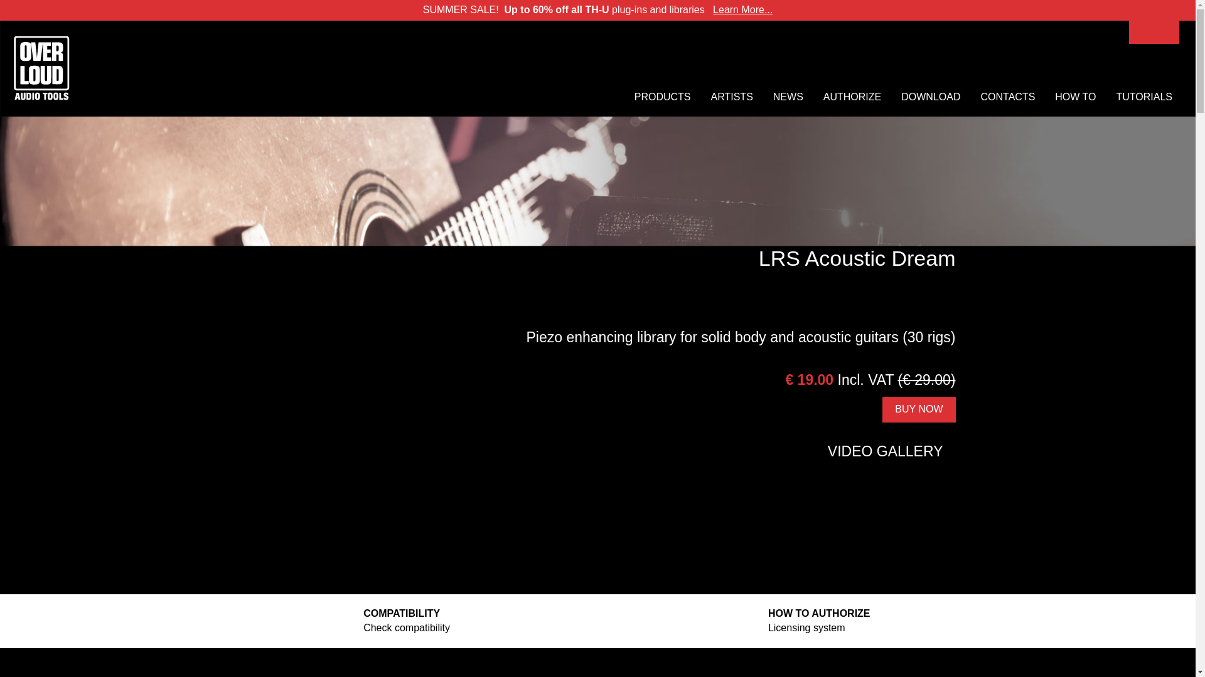 The height and width of the screenshot is (677, 1205). What do you see at coordinates (919, 409) in the screenshot?
I see `NEWS` at bounding box center [919, 409].